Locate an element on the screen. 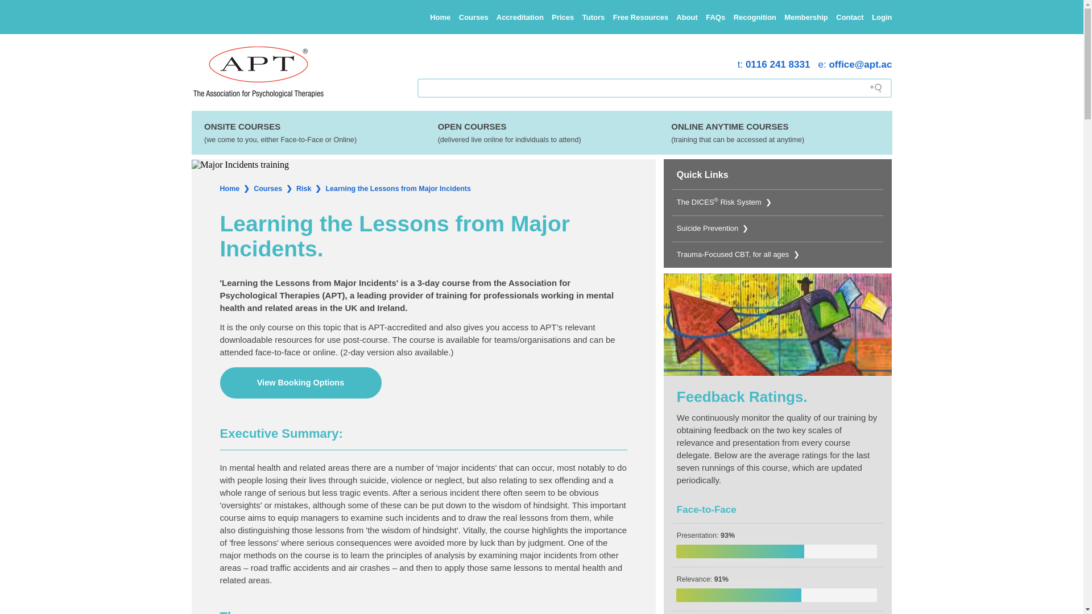  Membership is located at coordinates (805, 17).